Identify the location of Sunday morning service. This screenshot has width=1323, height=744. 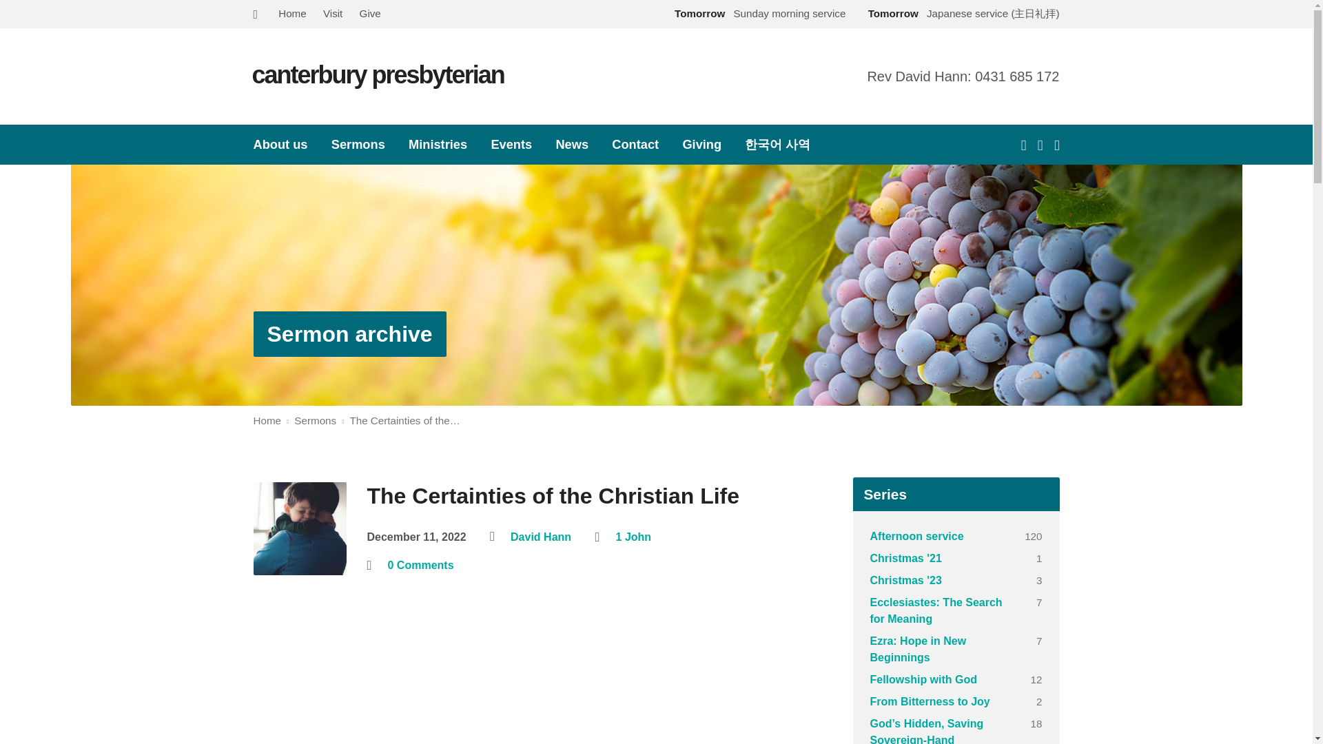
(757, 13).